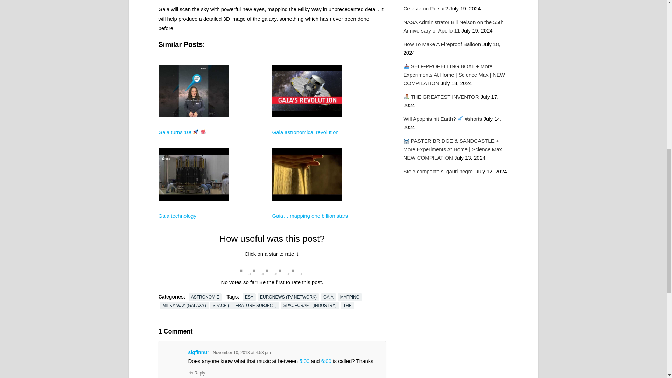 The width and height of the screenshot is (672, 378). I want to click on Gaia technology, so click(177, 216).